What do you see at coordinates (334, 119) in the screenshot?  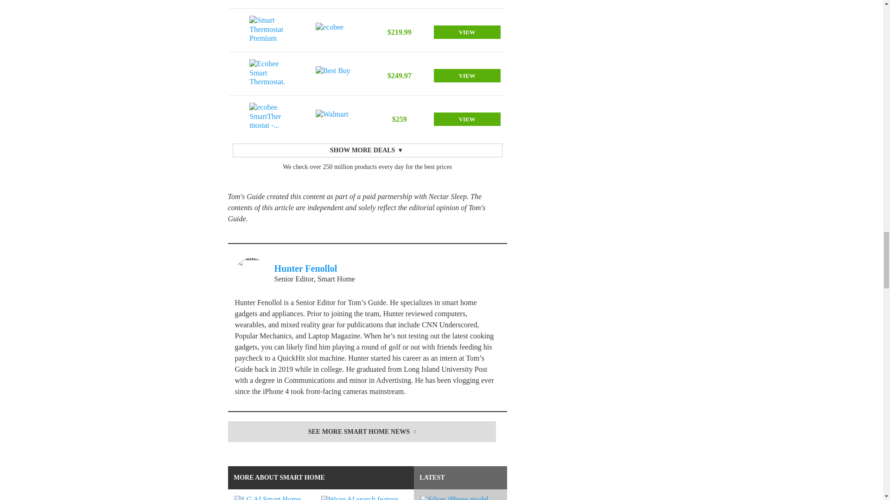 I see `Walmart` at bounding box center [334, 119].